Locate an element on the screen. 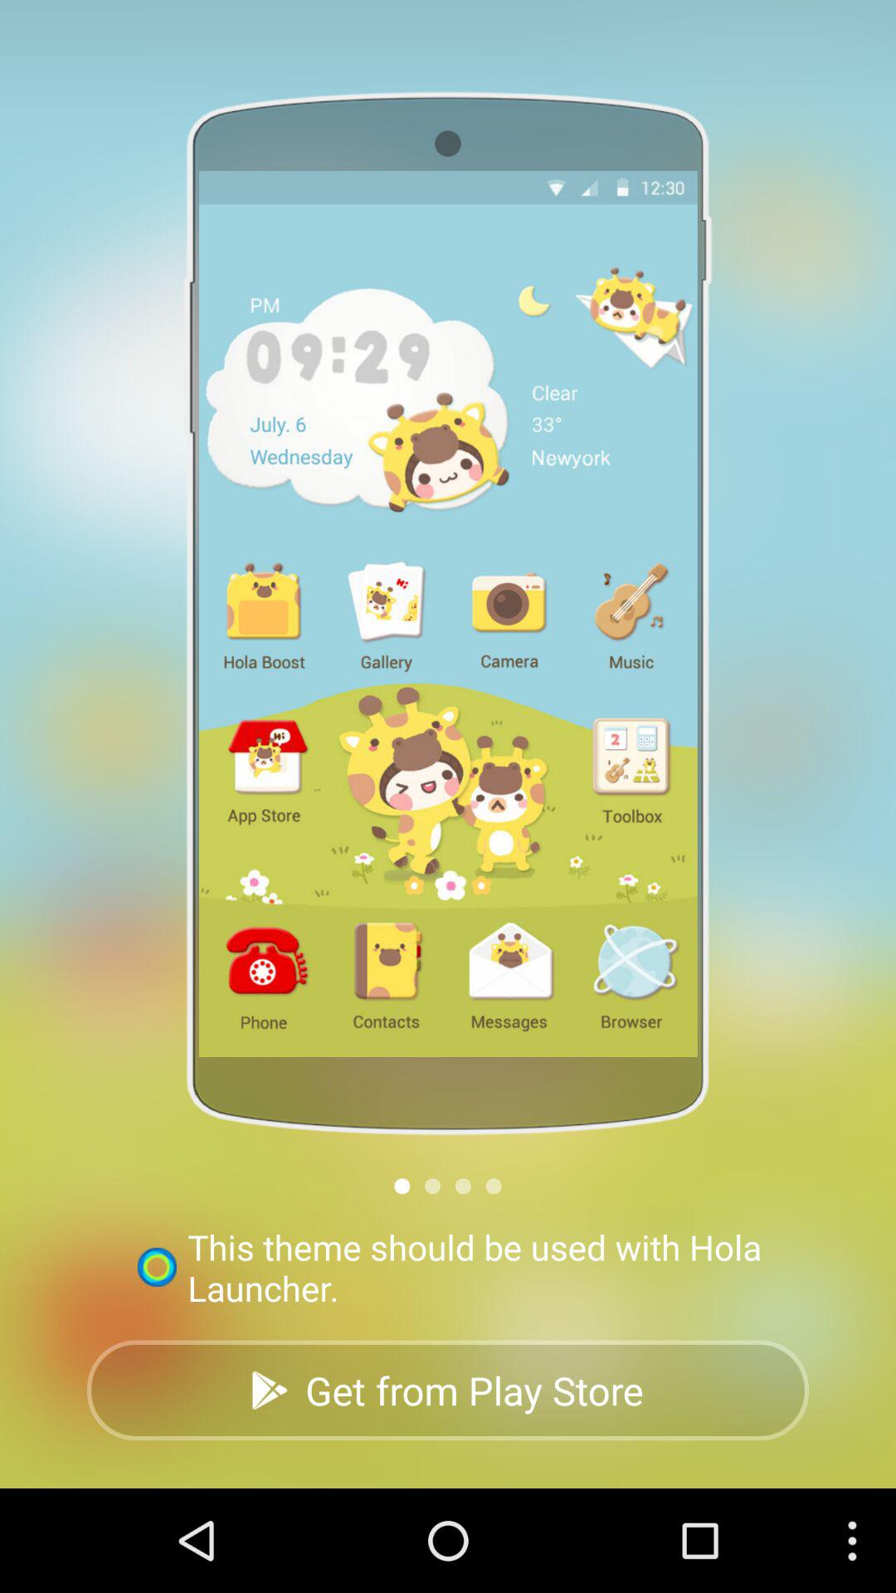 This screenshot has width=896, height=1593. go to next page is located at coordinates (433, 1186).